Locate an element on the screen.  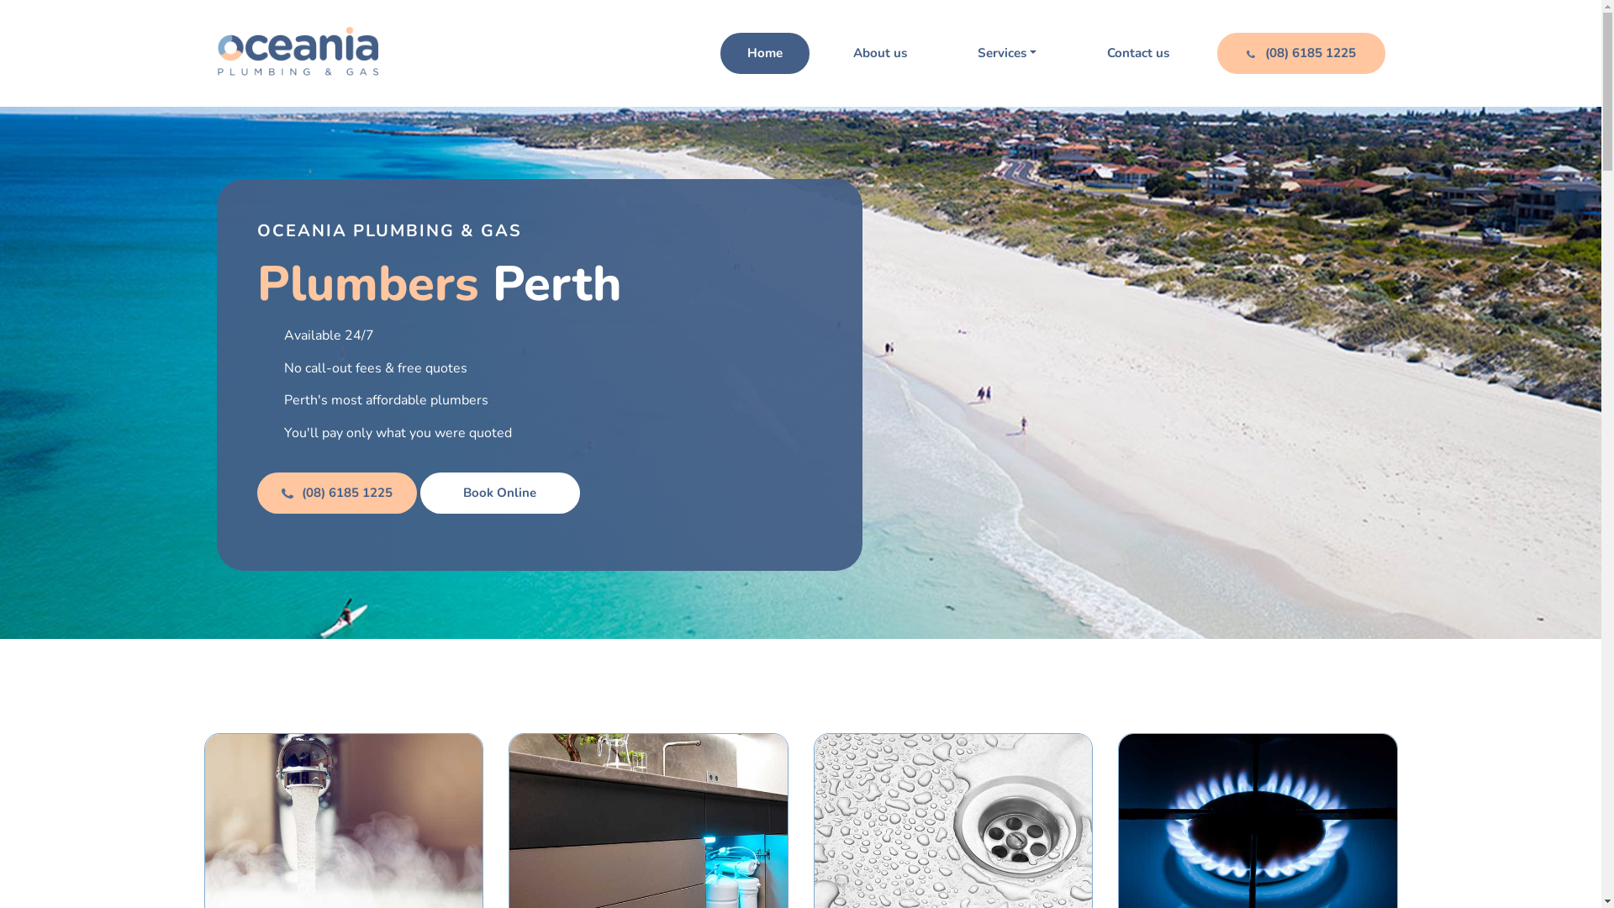
Book Online is located at coordinates (500, 493).